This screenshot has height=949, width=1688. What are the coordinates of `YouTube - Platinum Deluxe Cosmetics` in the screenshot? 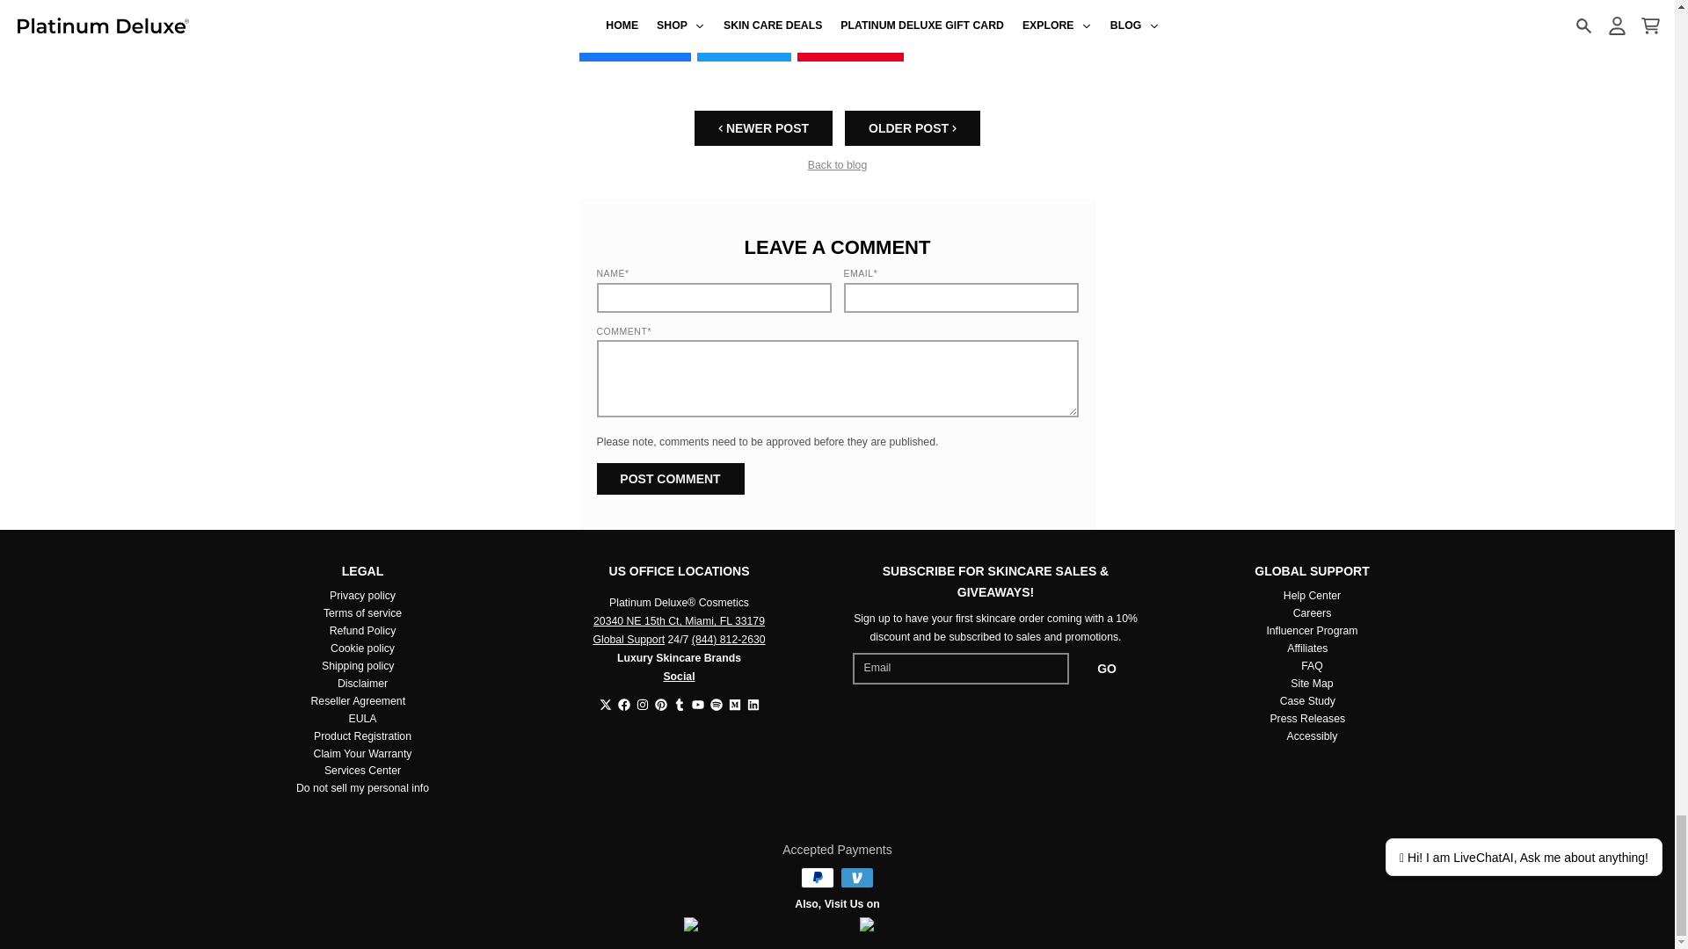 It's located at (696, 704).